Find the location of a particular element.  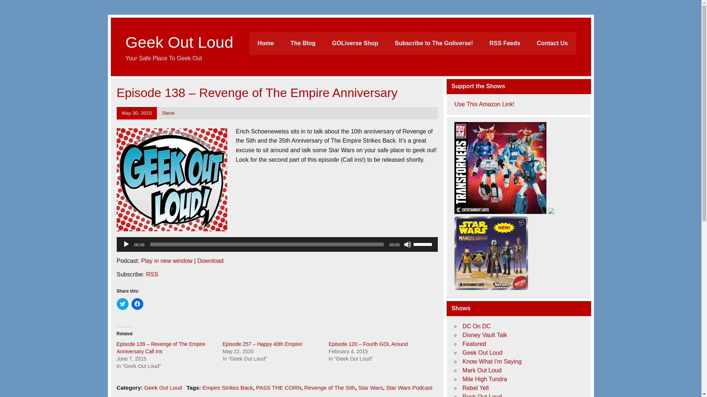

Play in new window is located at coordinates (166, 261).